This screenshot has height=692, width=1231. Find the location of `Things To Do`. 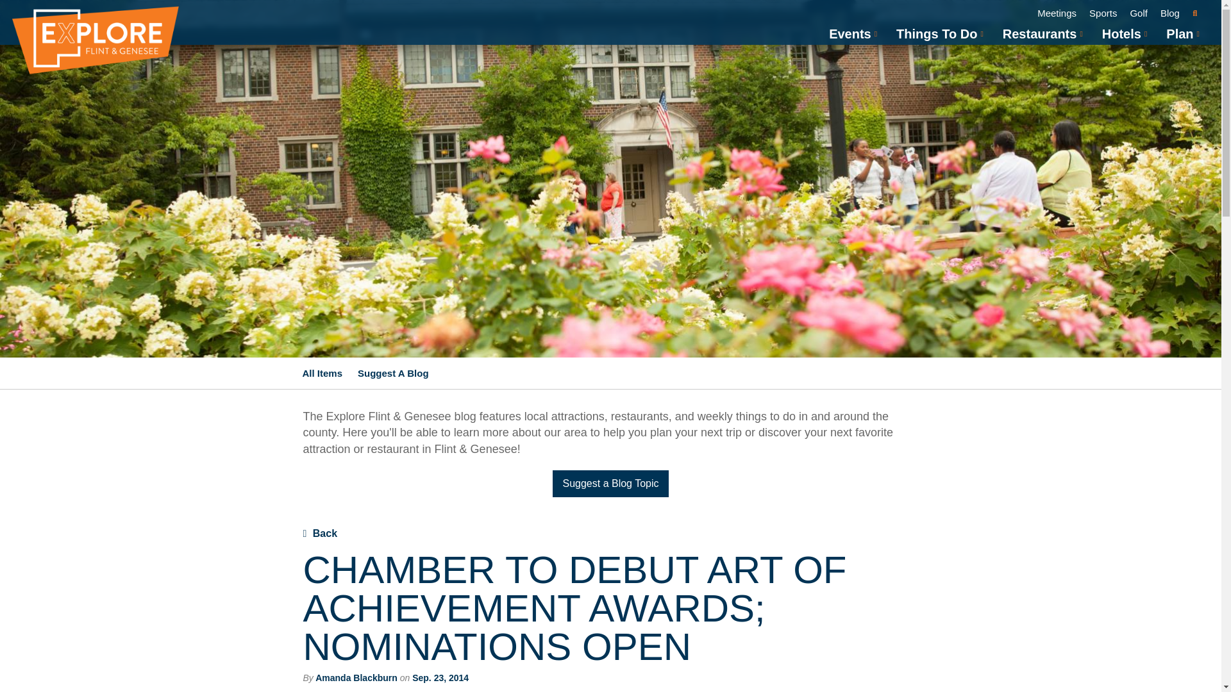

Things To Do is located at coordinates (936, 33).